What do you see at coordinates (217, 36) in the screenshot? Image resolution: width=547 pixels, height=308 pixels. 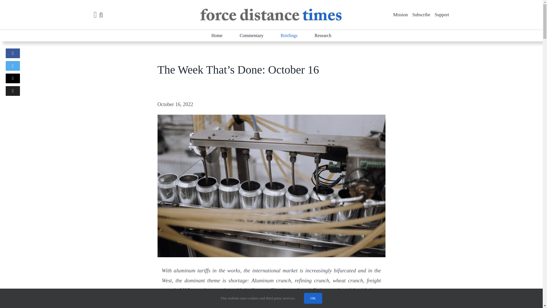 I see `Home` at bounding box center [217, 36].